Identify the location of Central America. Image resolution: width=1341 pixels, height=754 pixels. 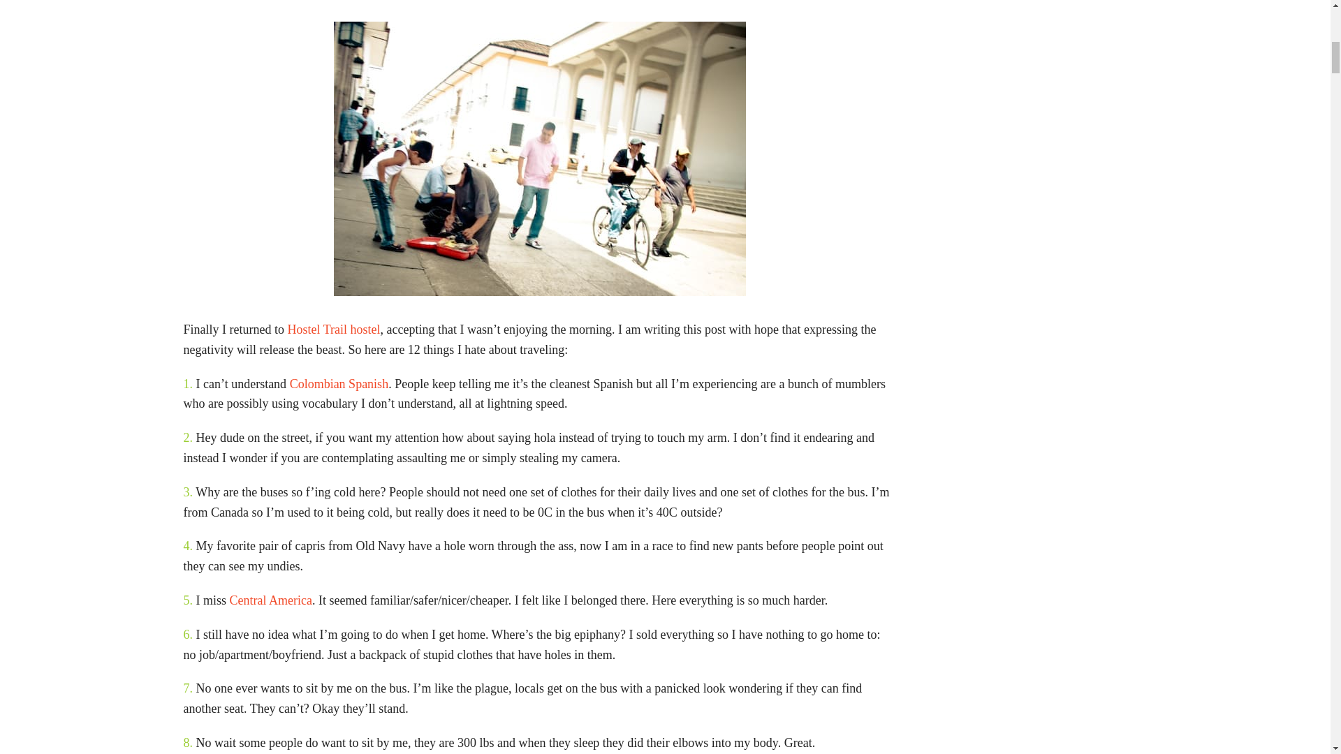
(271, 600).